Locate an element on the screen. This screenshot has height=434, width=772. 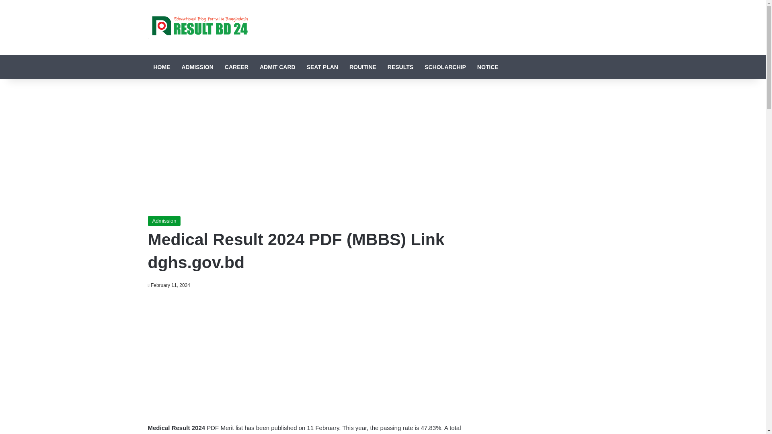
CAREER is located at coordinates (236, 67).